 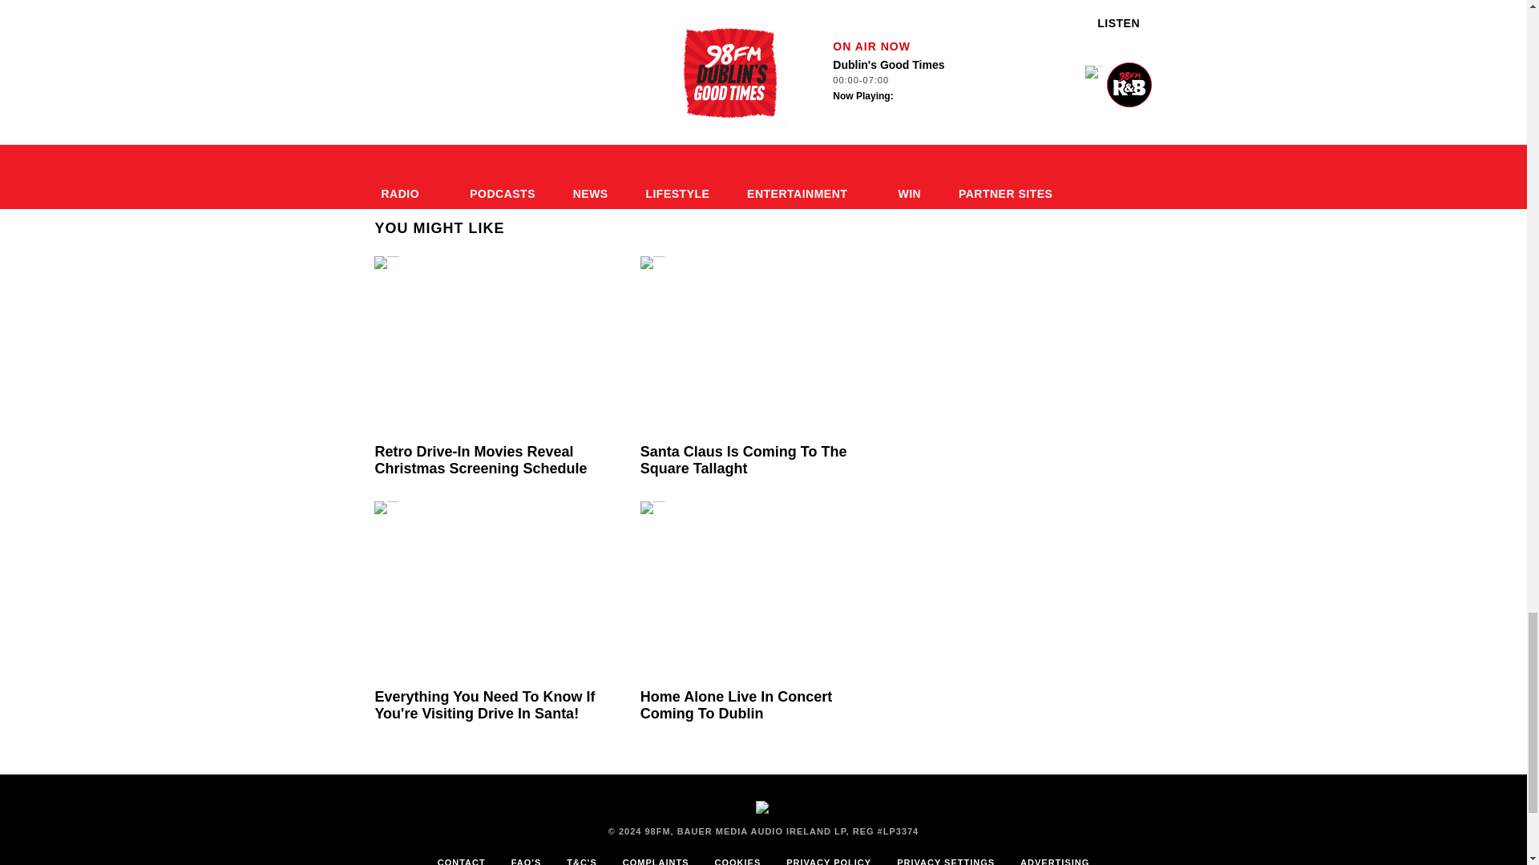 I want to click on Contact, so click(x=462, y=857).